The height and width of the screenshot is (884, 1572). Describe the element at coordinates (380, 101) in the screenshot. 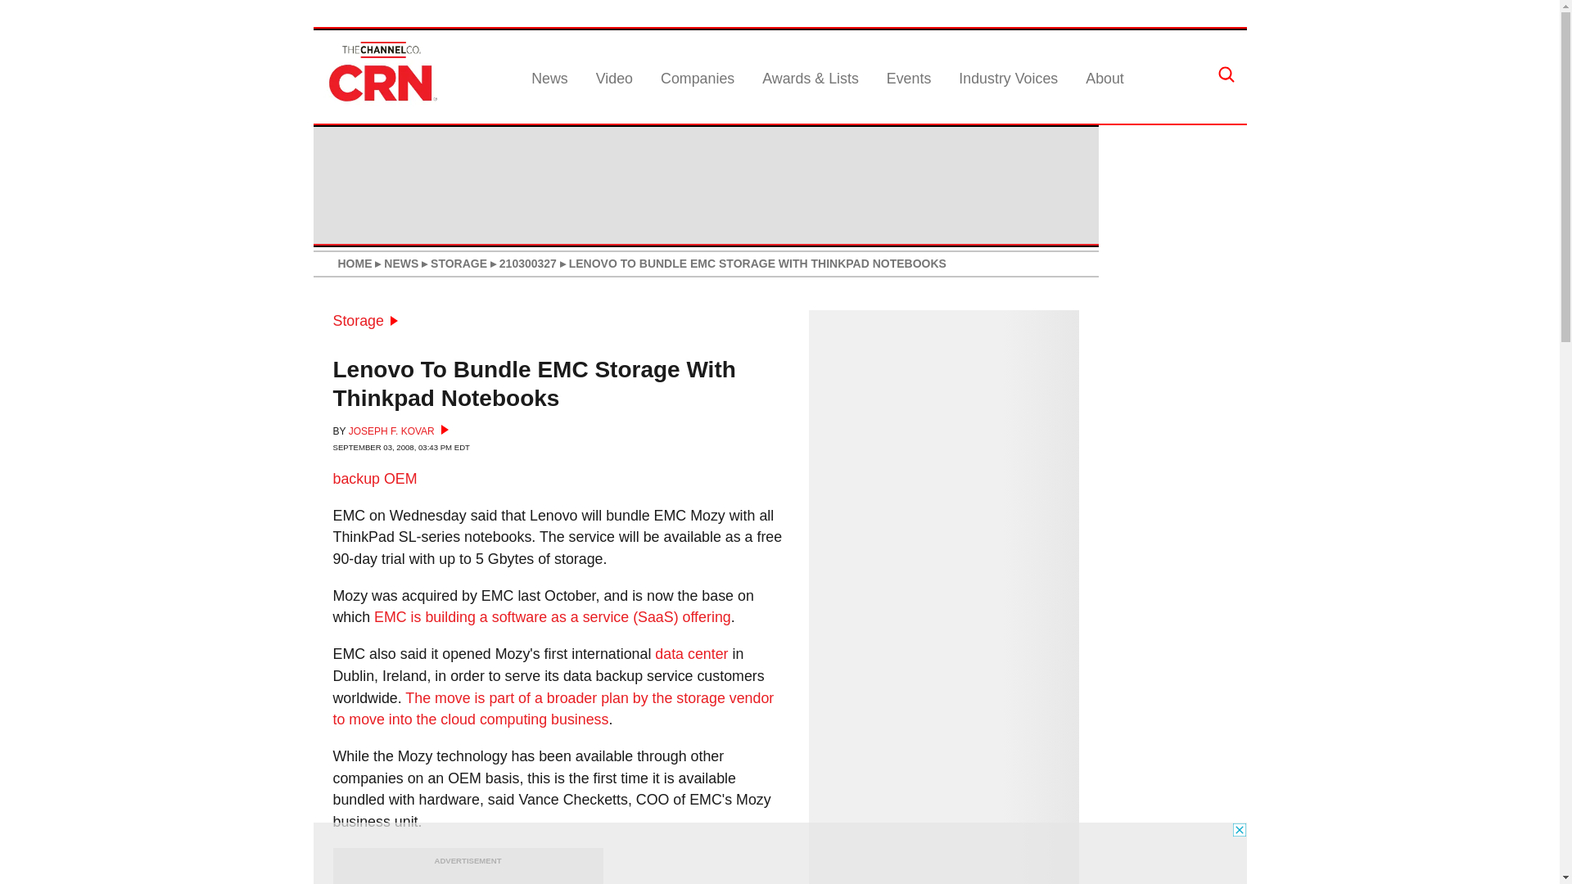

I see `Navigate to homepage` at that location.